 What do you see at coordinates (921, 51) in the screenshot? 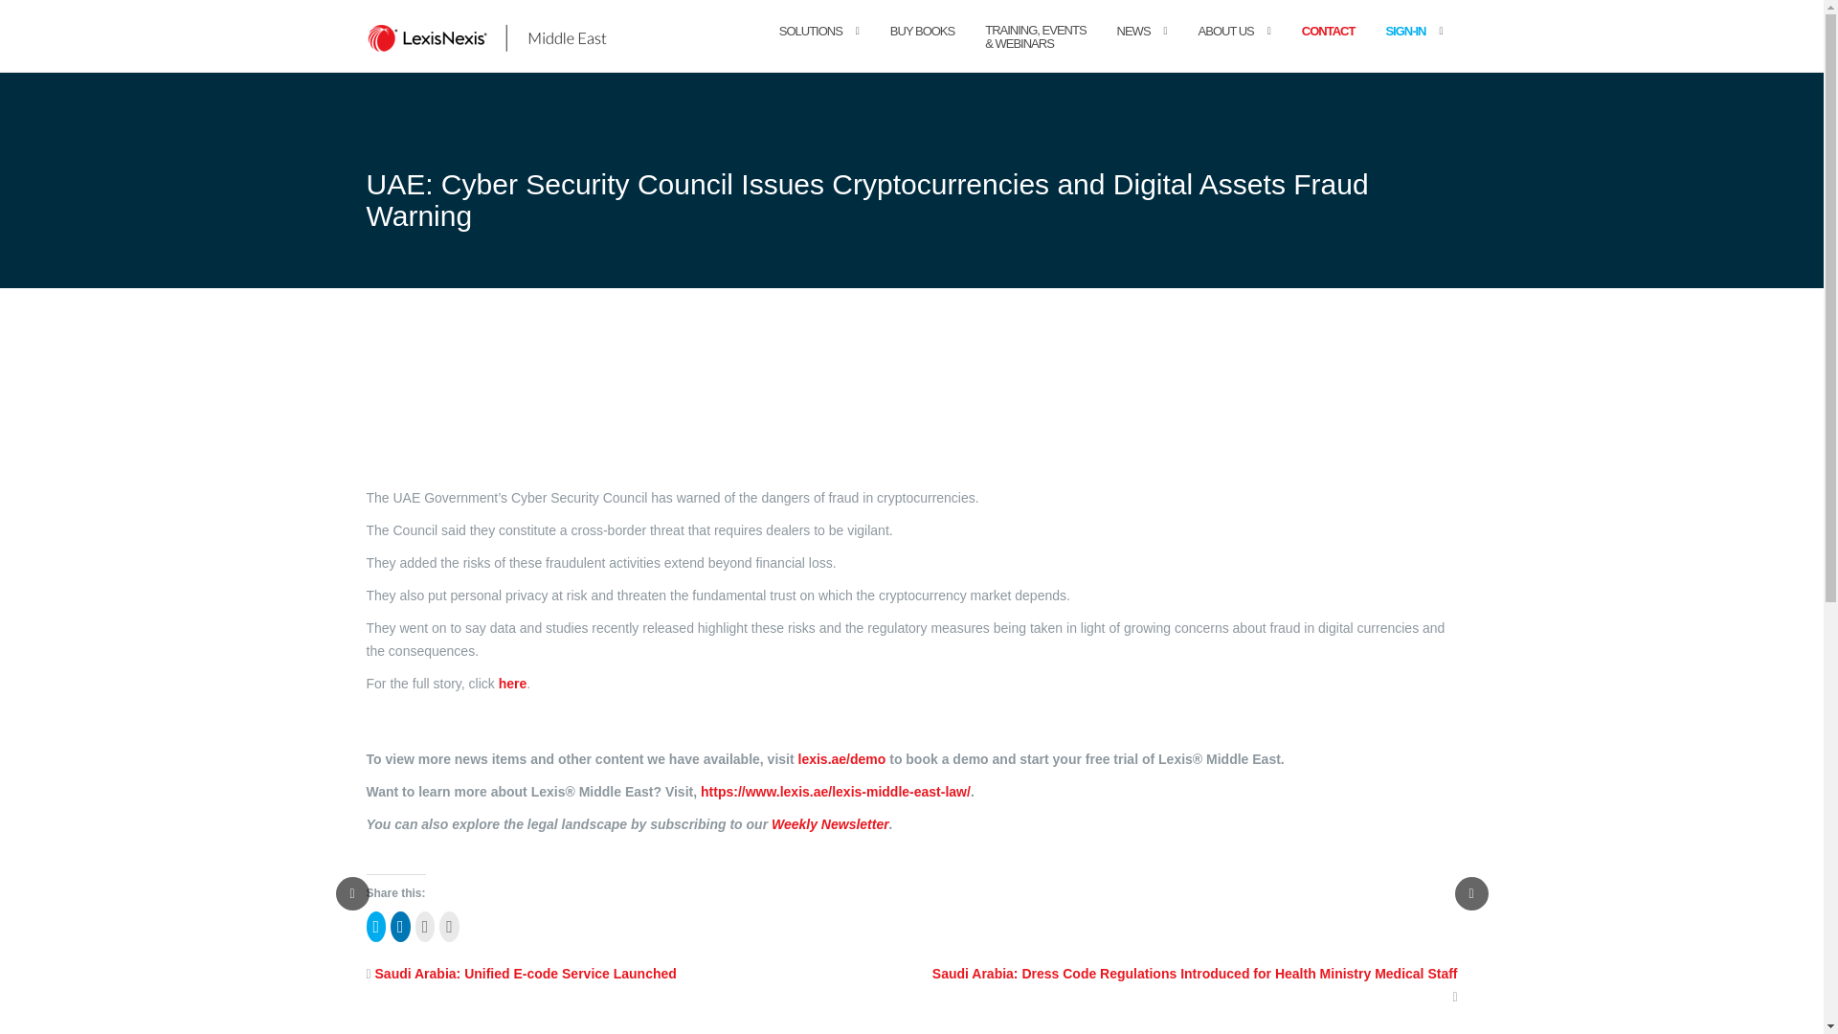
I see `BUY BOOKS` at bounding box center [921, 51].